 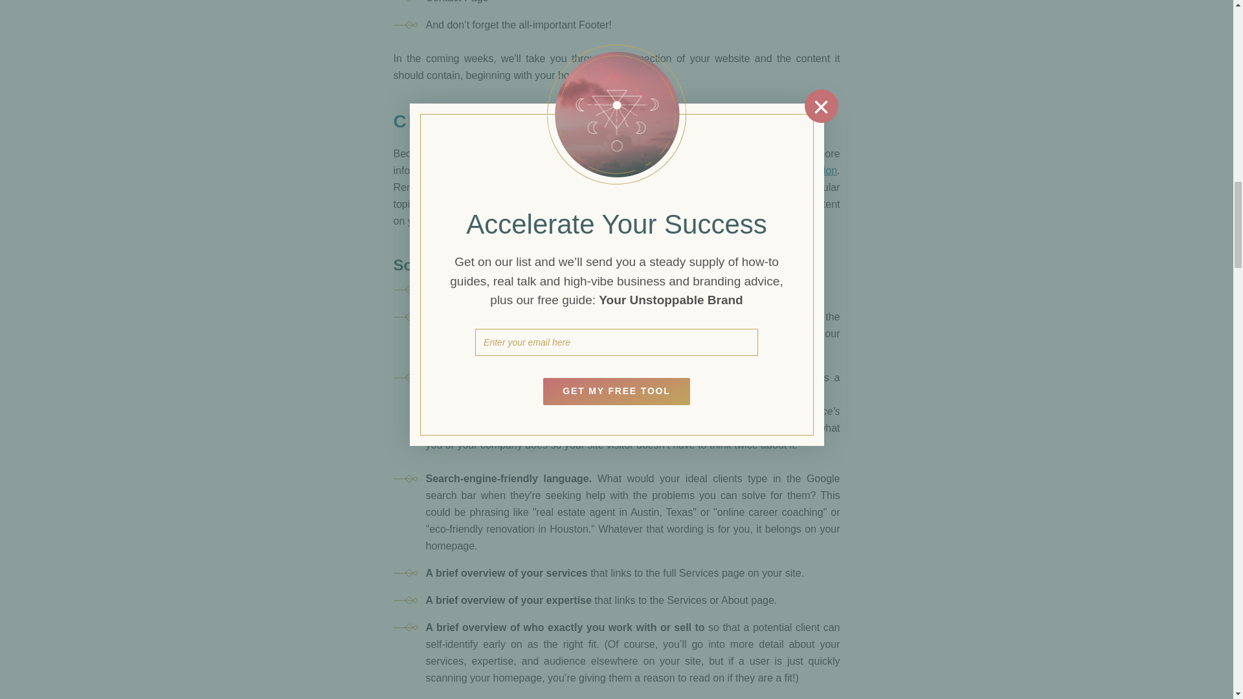 I want to click on our own, so click(x=562, y=170).